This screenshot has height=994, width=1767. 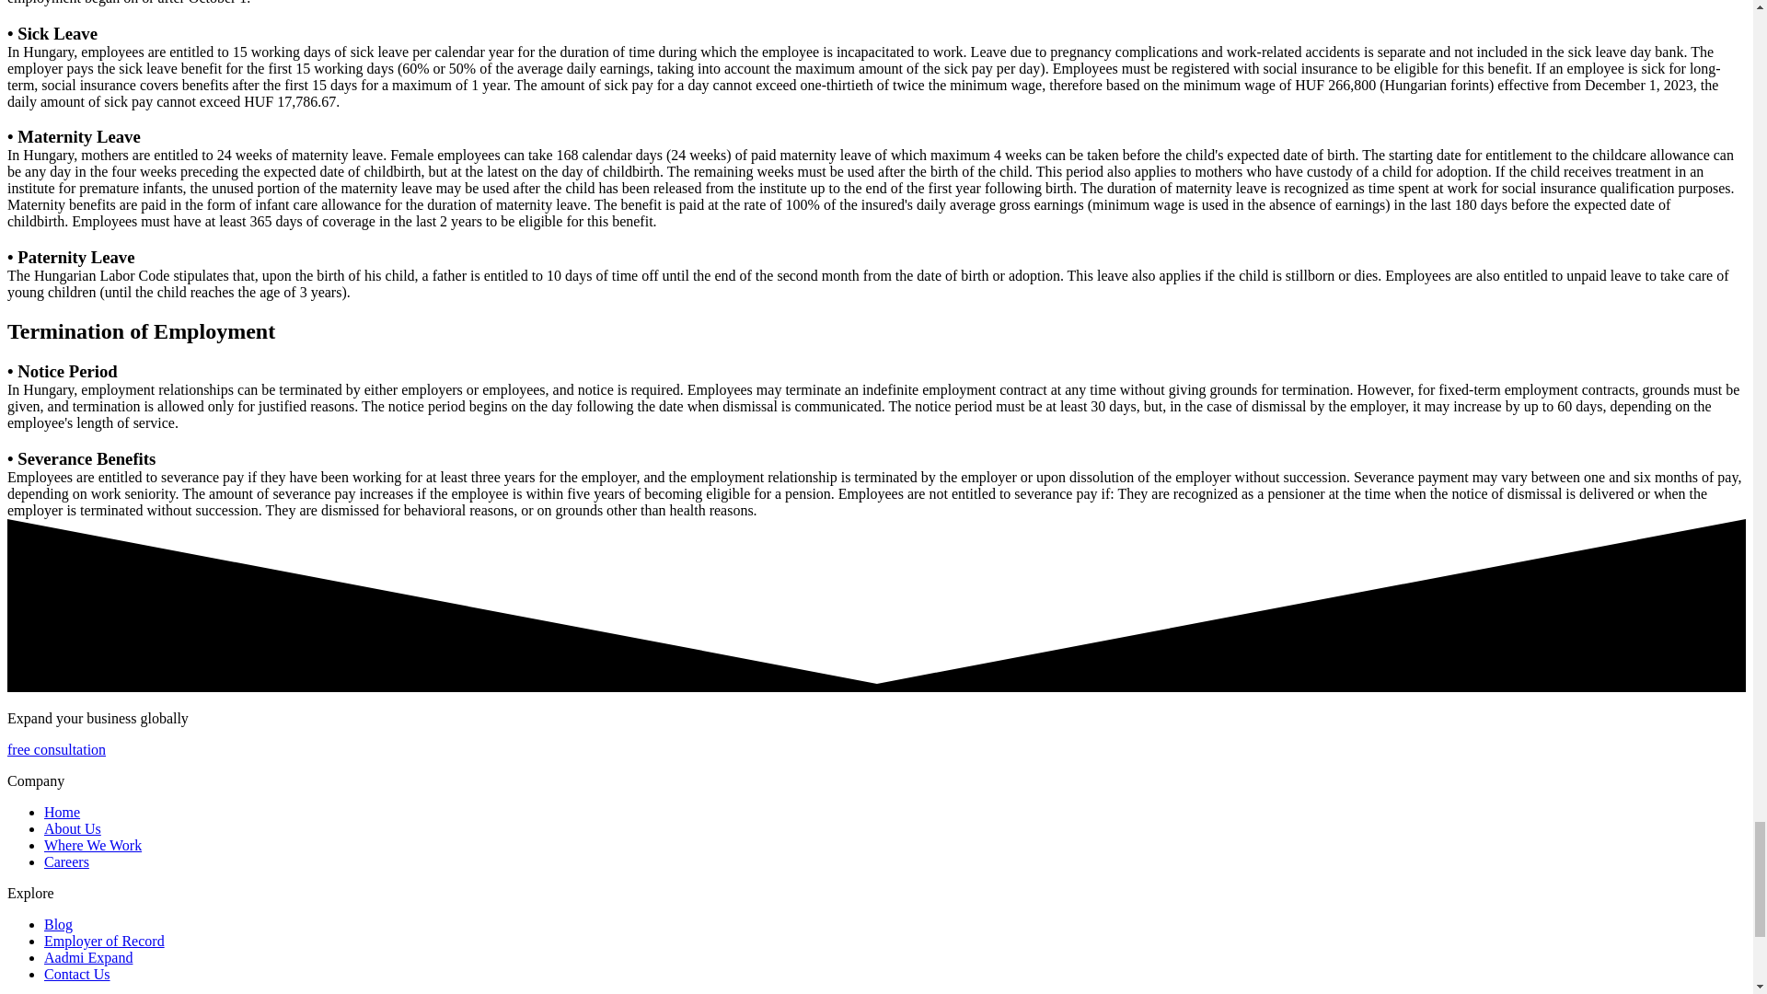 What do you see at coordinates (56, 749) in the screenshot?
I see `free consultation` at bounding box center [56, 749].